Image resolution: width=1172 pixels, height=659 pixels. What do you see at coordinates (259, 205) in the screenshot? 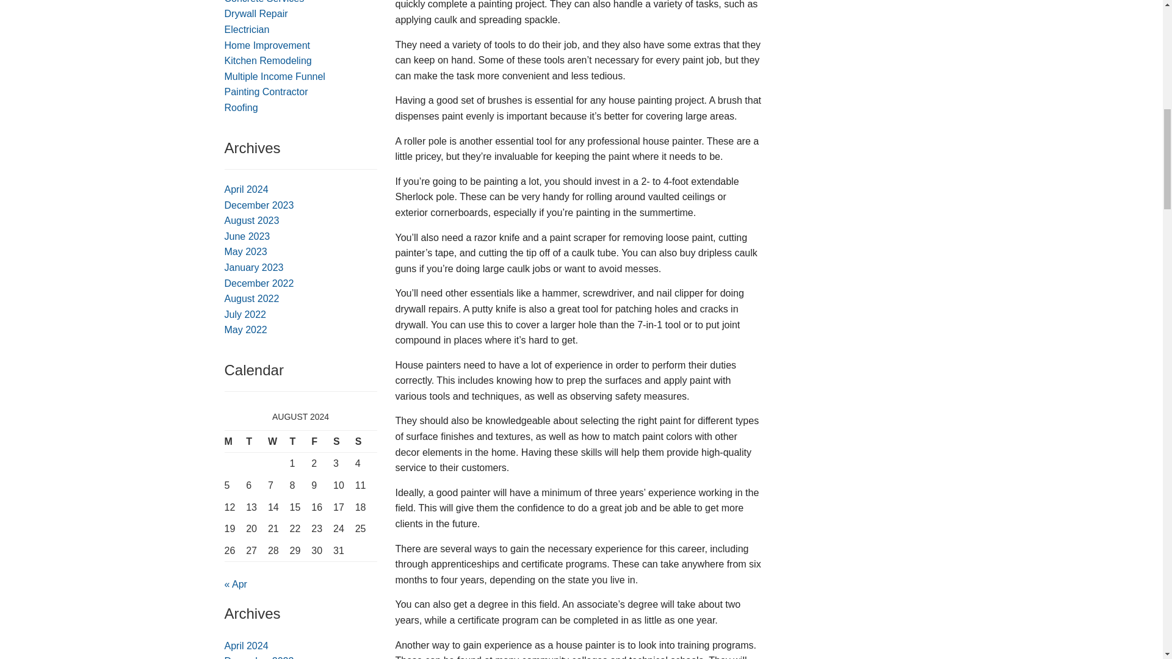
I see `December 2023` at bounding box center [259, 205].